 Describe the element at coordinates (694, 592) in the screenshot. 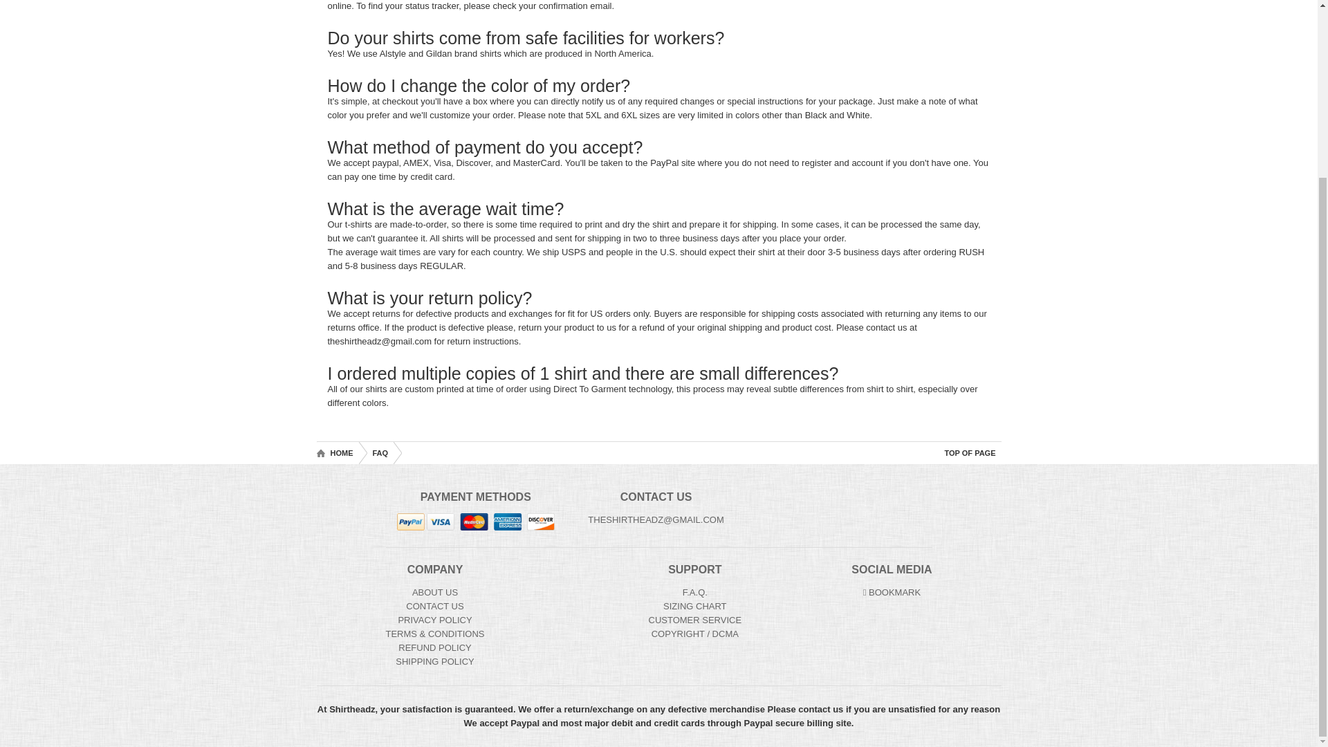

I see `F.A.Q.` at that location.